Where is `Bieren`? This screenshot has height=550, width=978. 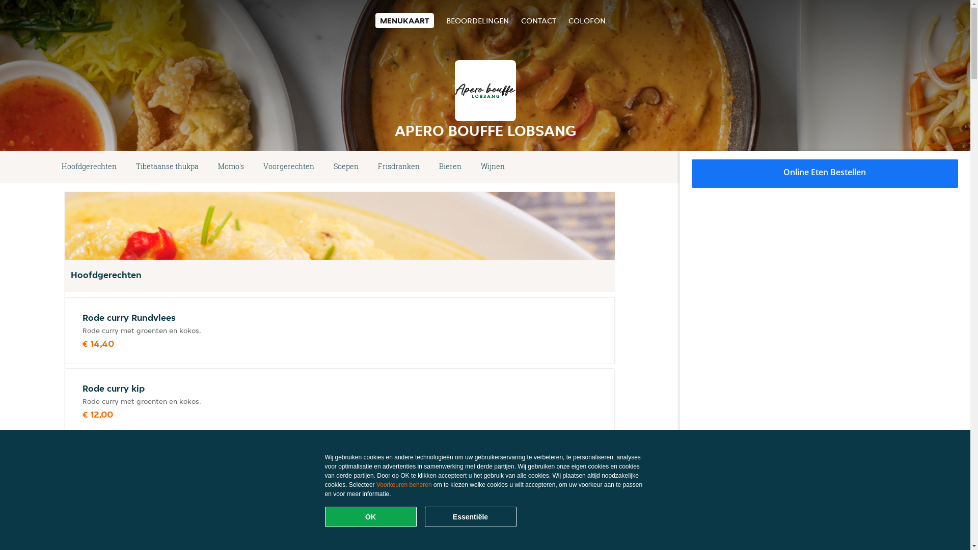 Bieren is located at coordinates (450, 167).